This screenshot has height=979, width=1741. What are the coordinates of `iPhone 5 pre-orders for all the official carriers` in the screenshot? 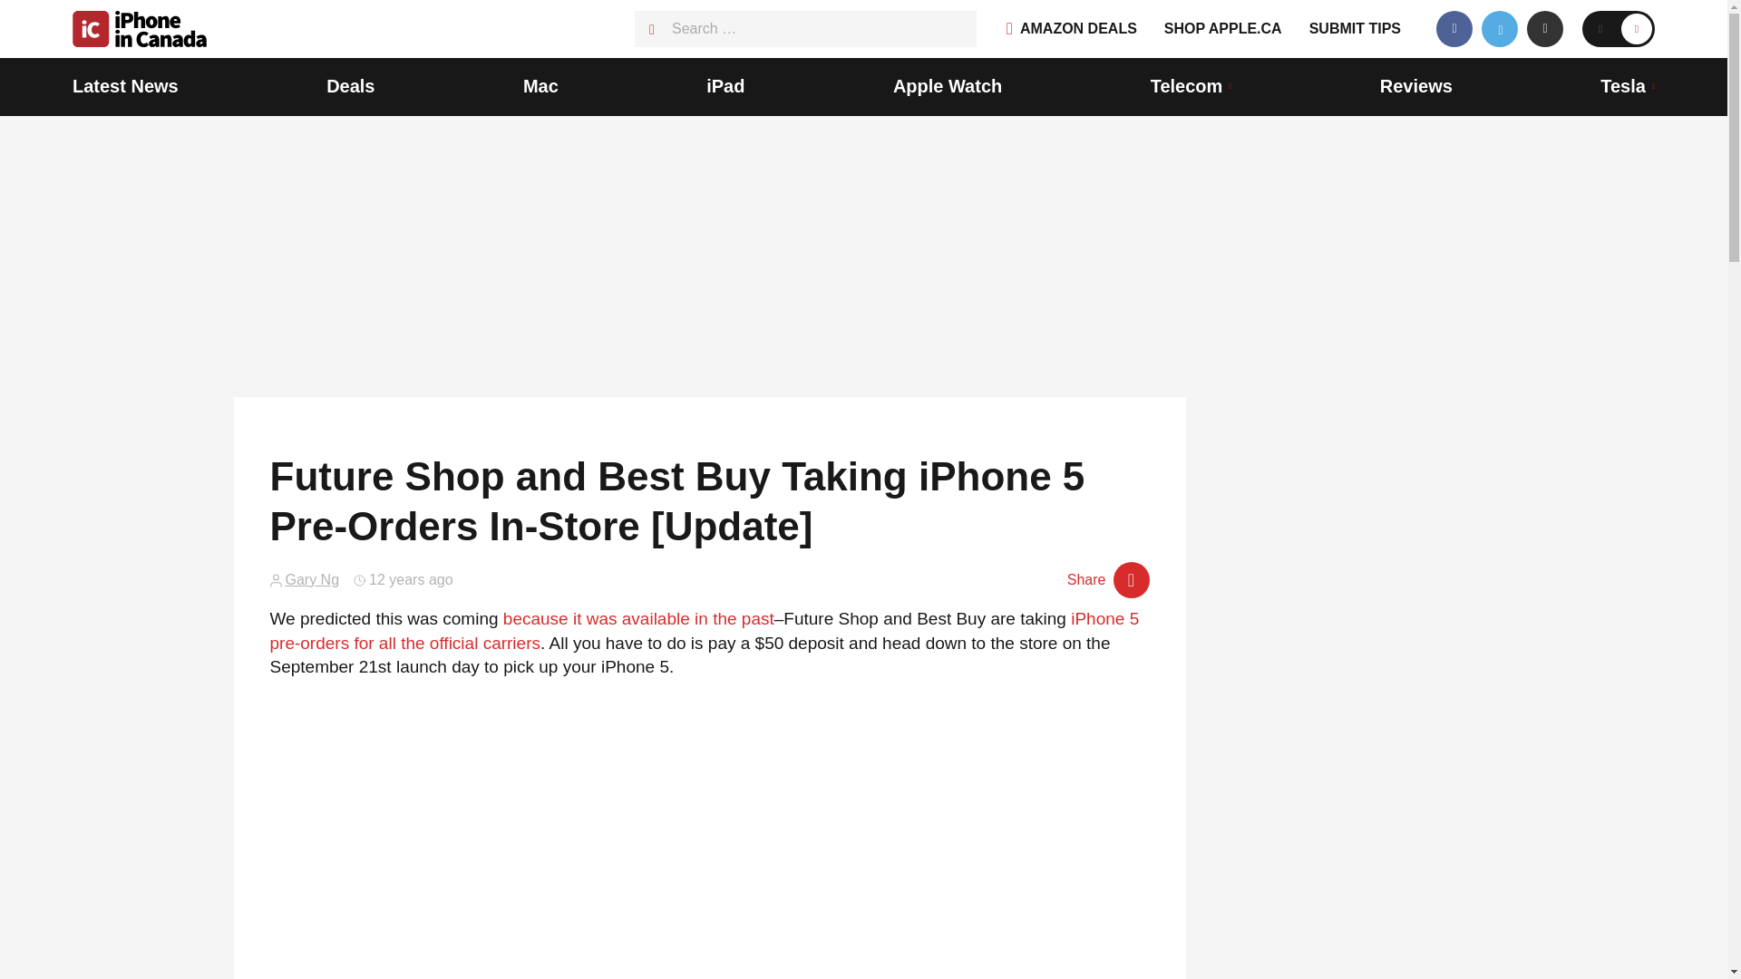 It's located at (705, 631).